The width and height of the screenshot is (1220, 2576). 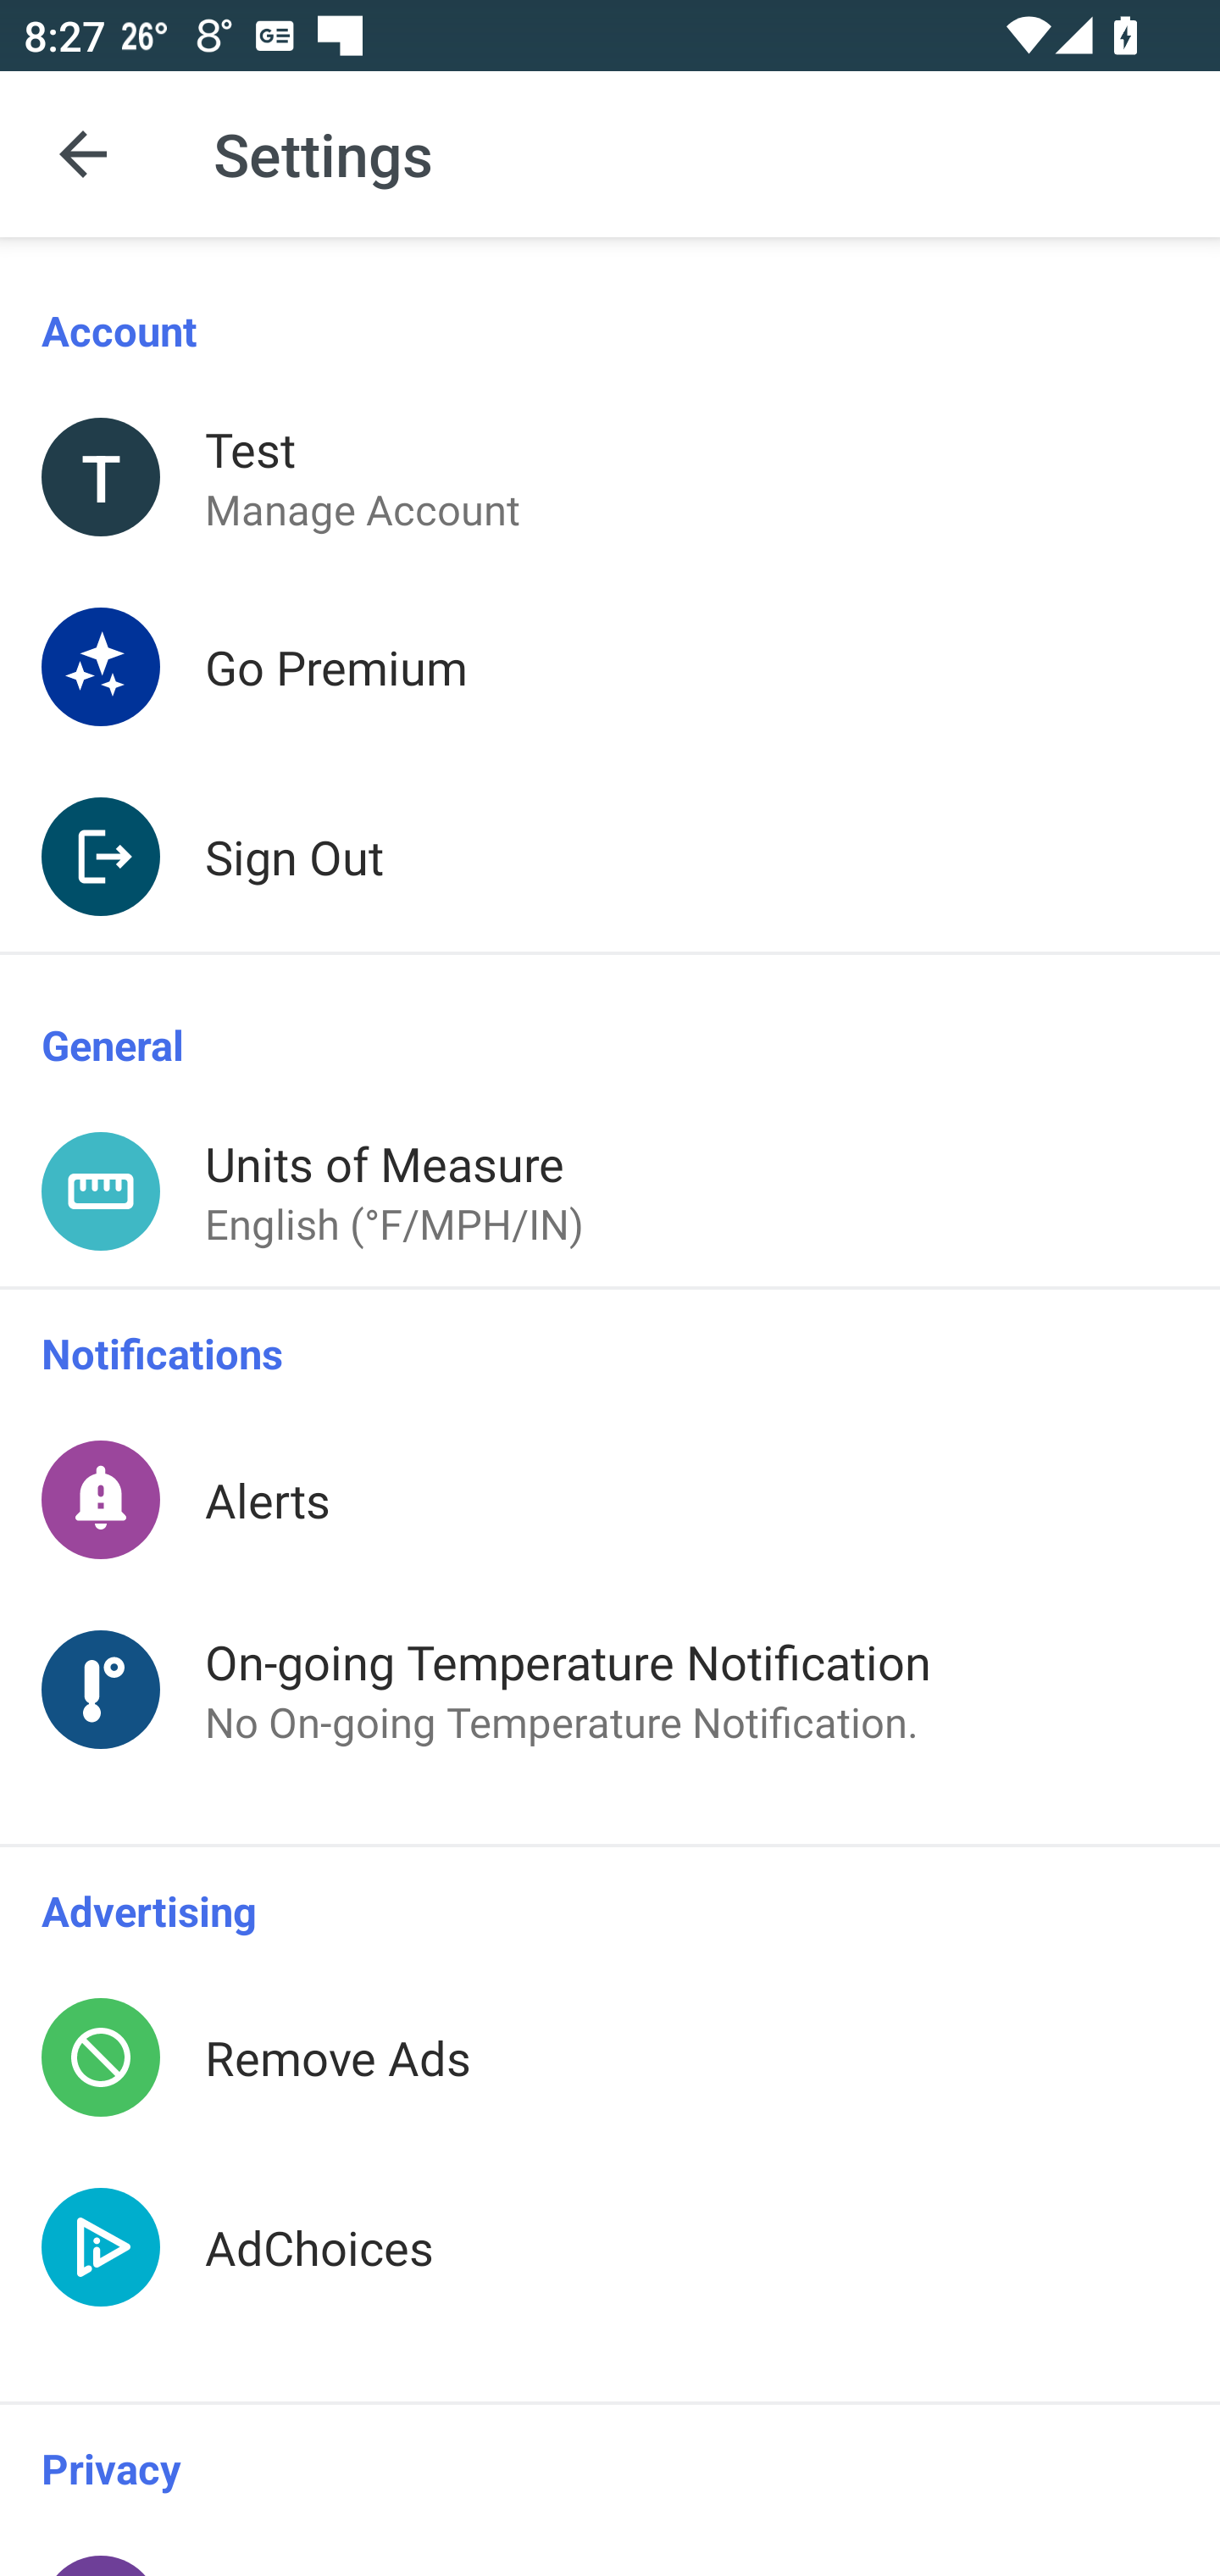 I want to click on Setting icon Alerts, so click(x=610, y=1498).